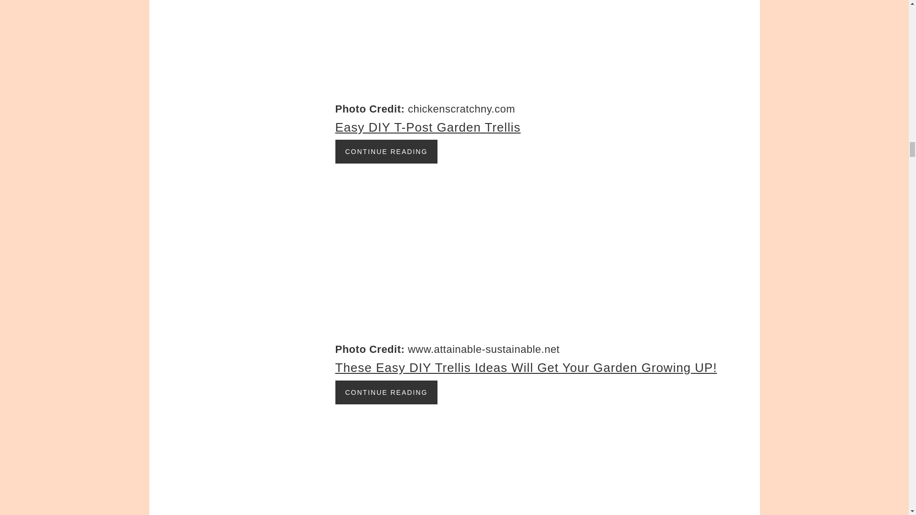 This screenshot has width=916, height=515. What do you see at coordinates (386, 392) in the screenshot?
I see `CONTINUE READING` at bounding box center [386, 392].